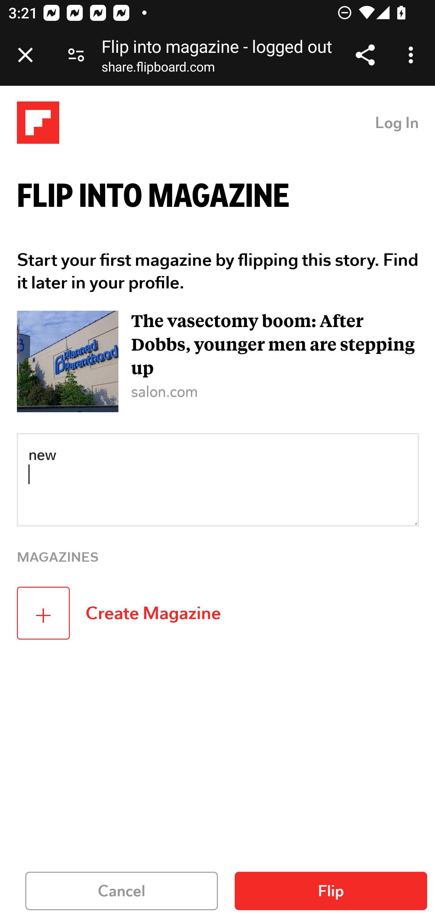 This screenshot has width=435, height=918. Describe the element at coordinates (413, 55) in the screenshot. I see `Customize and control Google Chrome` at that location.